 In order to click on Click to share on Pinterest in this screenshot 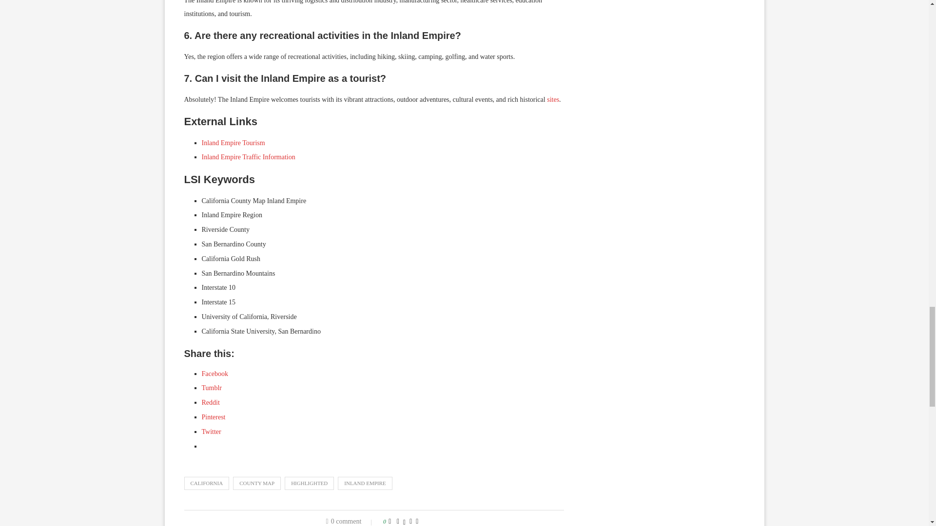, I will do `click(214, 417)`.